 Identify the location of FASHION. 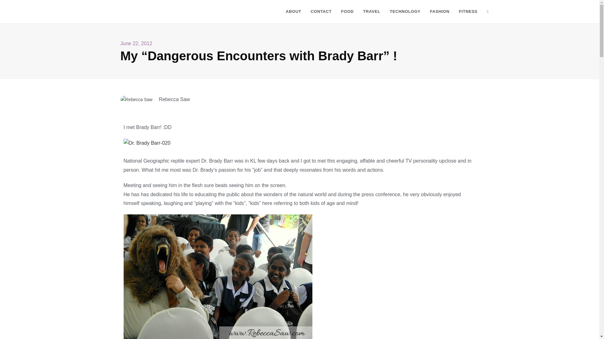
(439, 12).